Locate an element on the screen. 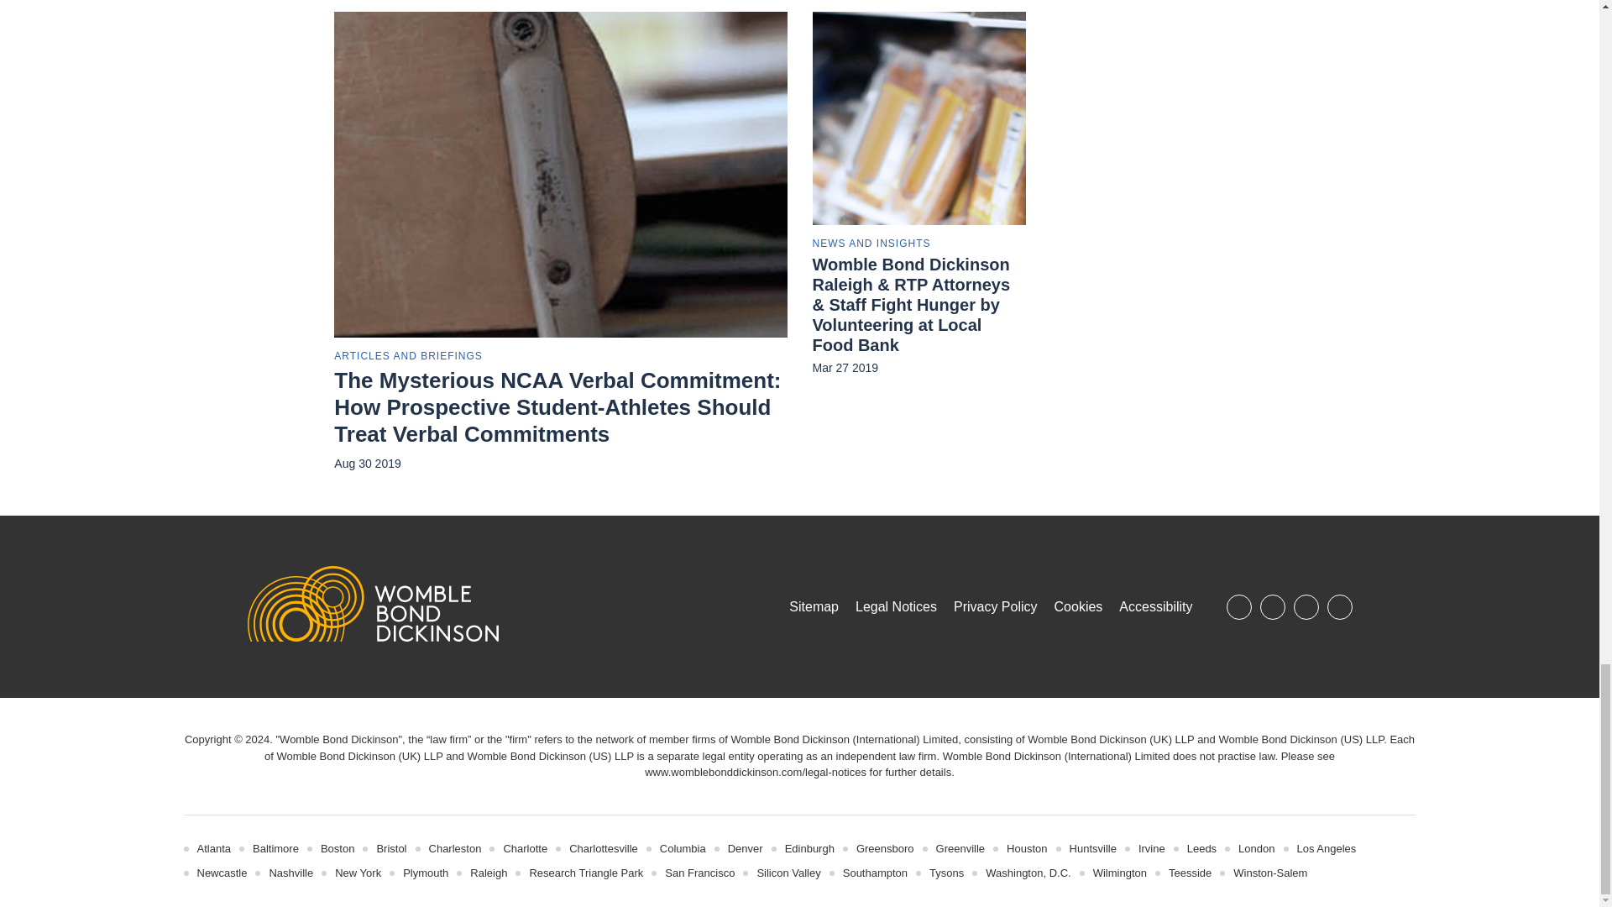 This screenshot has height=907, width=1612. Legal Notices is located at coordinates (756, 771).